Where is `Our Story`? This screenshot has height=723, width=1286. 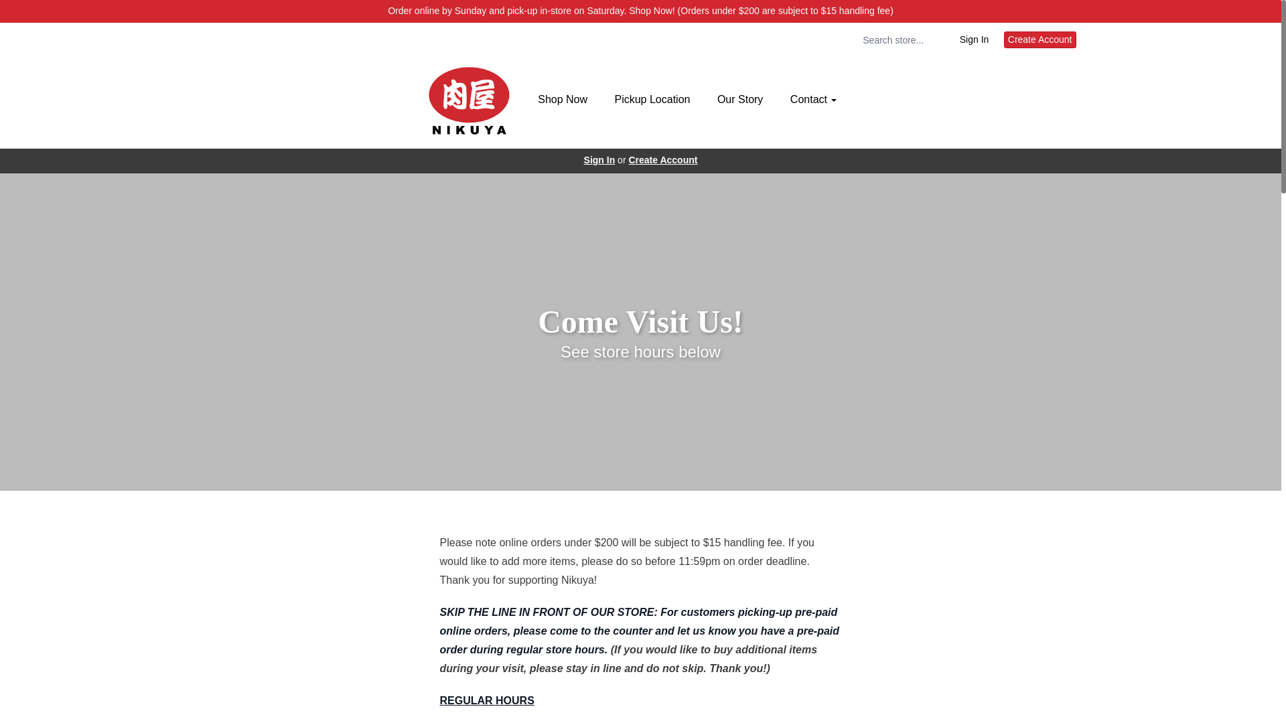 Our Story is located at coordinates (739, 100).